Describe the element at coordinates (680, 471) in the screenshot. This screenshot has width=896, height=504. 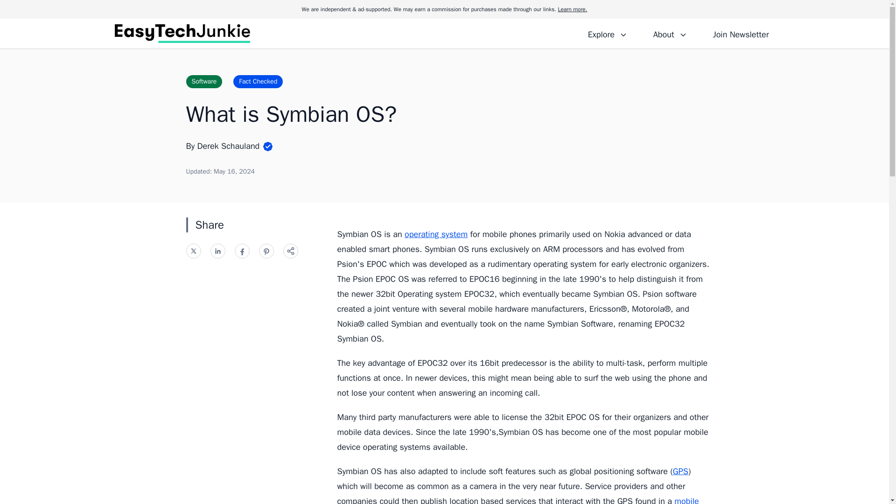
I see `GPS` at that location.